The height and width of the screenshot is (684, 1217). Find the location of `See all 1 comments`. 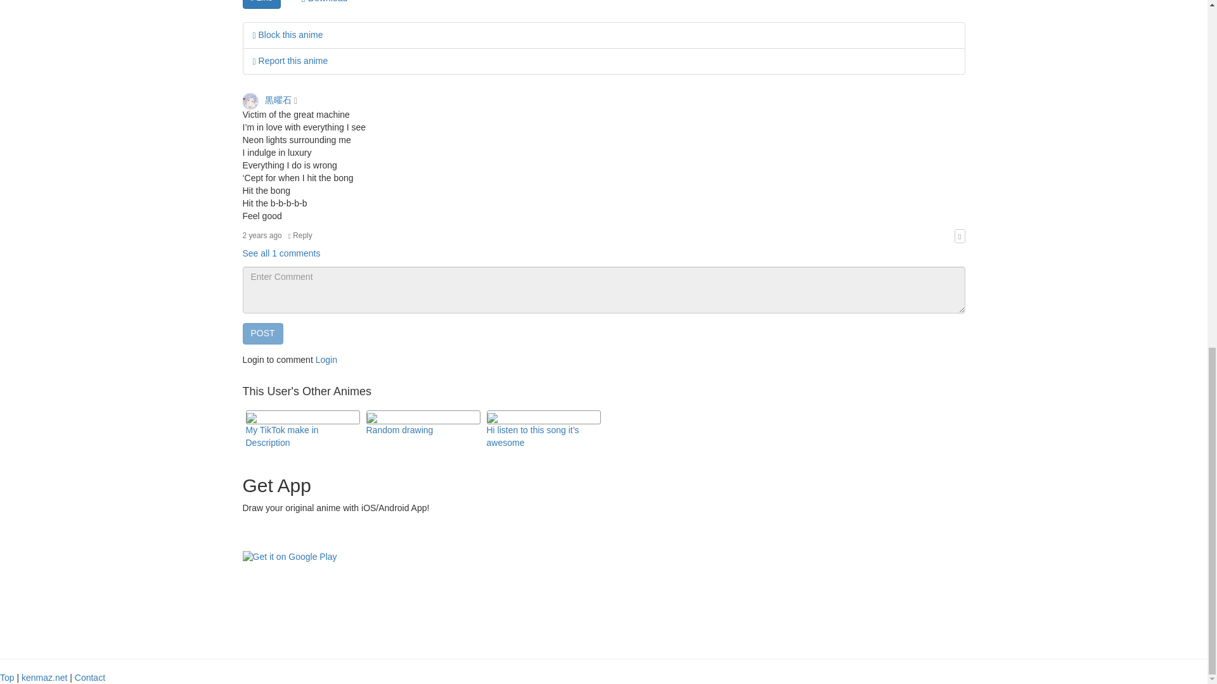

See all 1 comments is located at coordinates (281, 253).